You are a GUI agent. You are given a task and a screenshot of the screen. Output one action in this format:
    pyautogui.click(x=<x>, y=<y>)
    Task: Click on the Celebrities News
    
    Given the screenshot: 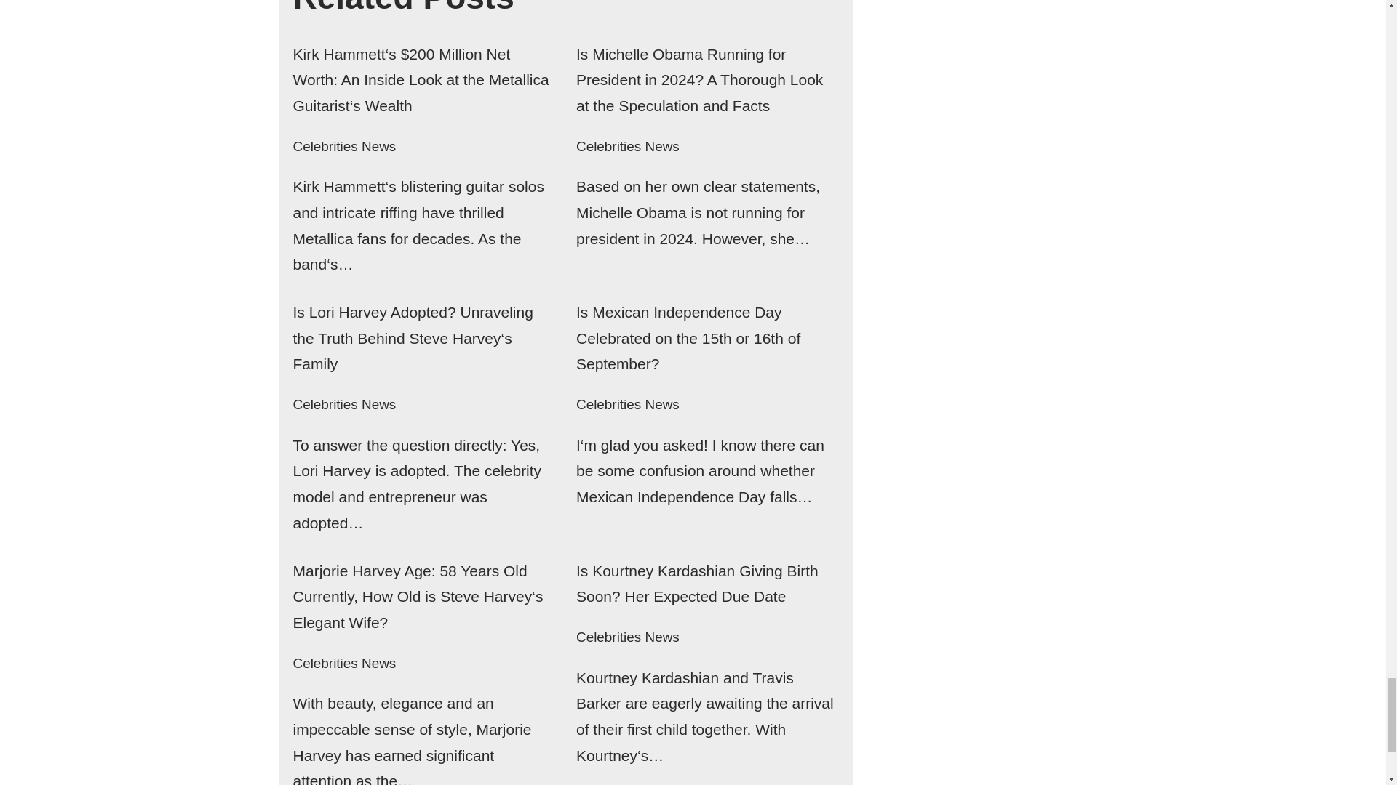 What is the action you would take?
    pyautogui.click(x=343, y=146)
    